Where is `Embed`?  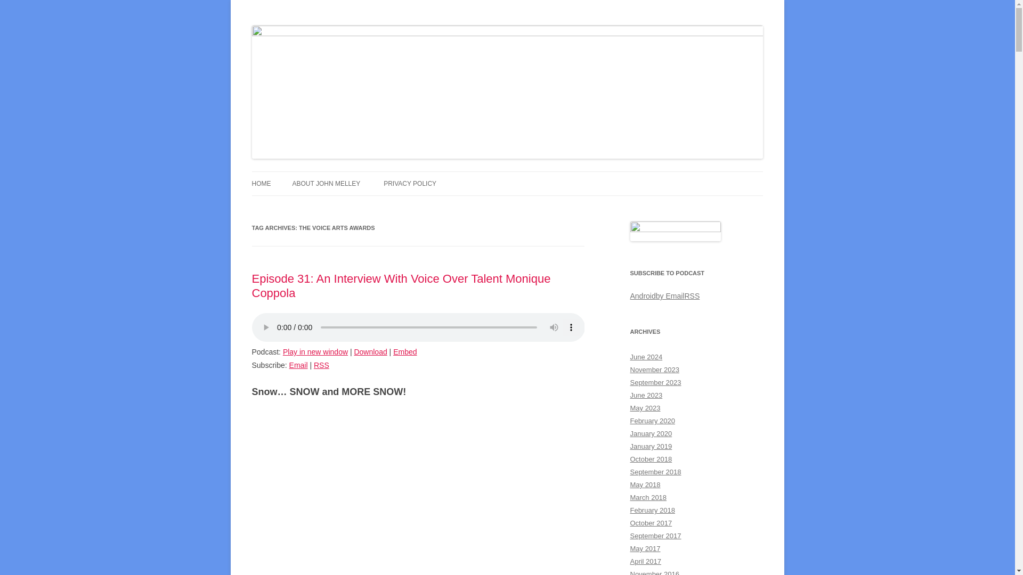
Embed is located at coordinates (404, 351).